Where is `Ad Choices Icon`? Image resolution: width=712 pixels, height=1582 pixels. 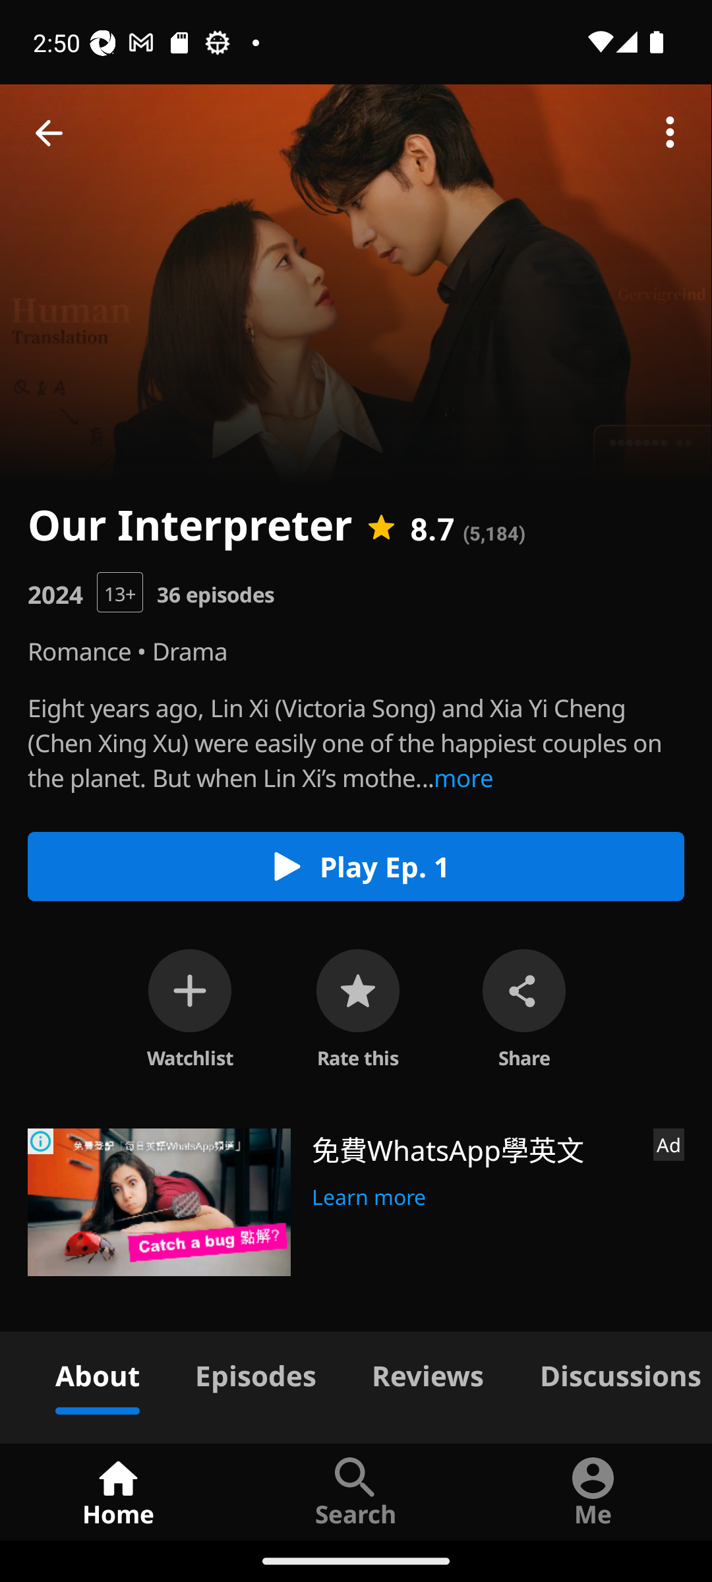
Ad Choices Icon is located at coordinates (41, 1142).